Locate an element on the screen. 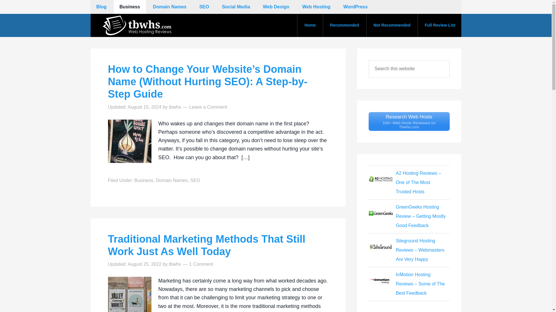 This screenshot has width=556, height=312. Web Design is located at coordinates (276, 7).